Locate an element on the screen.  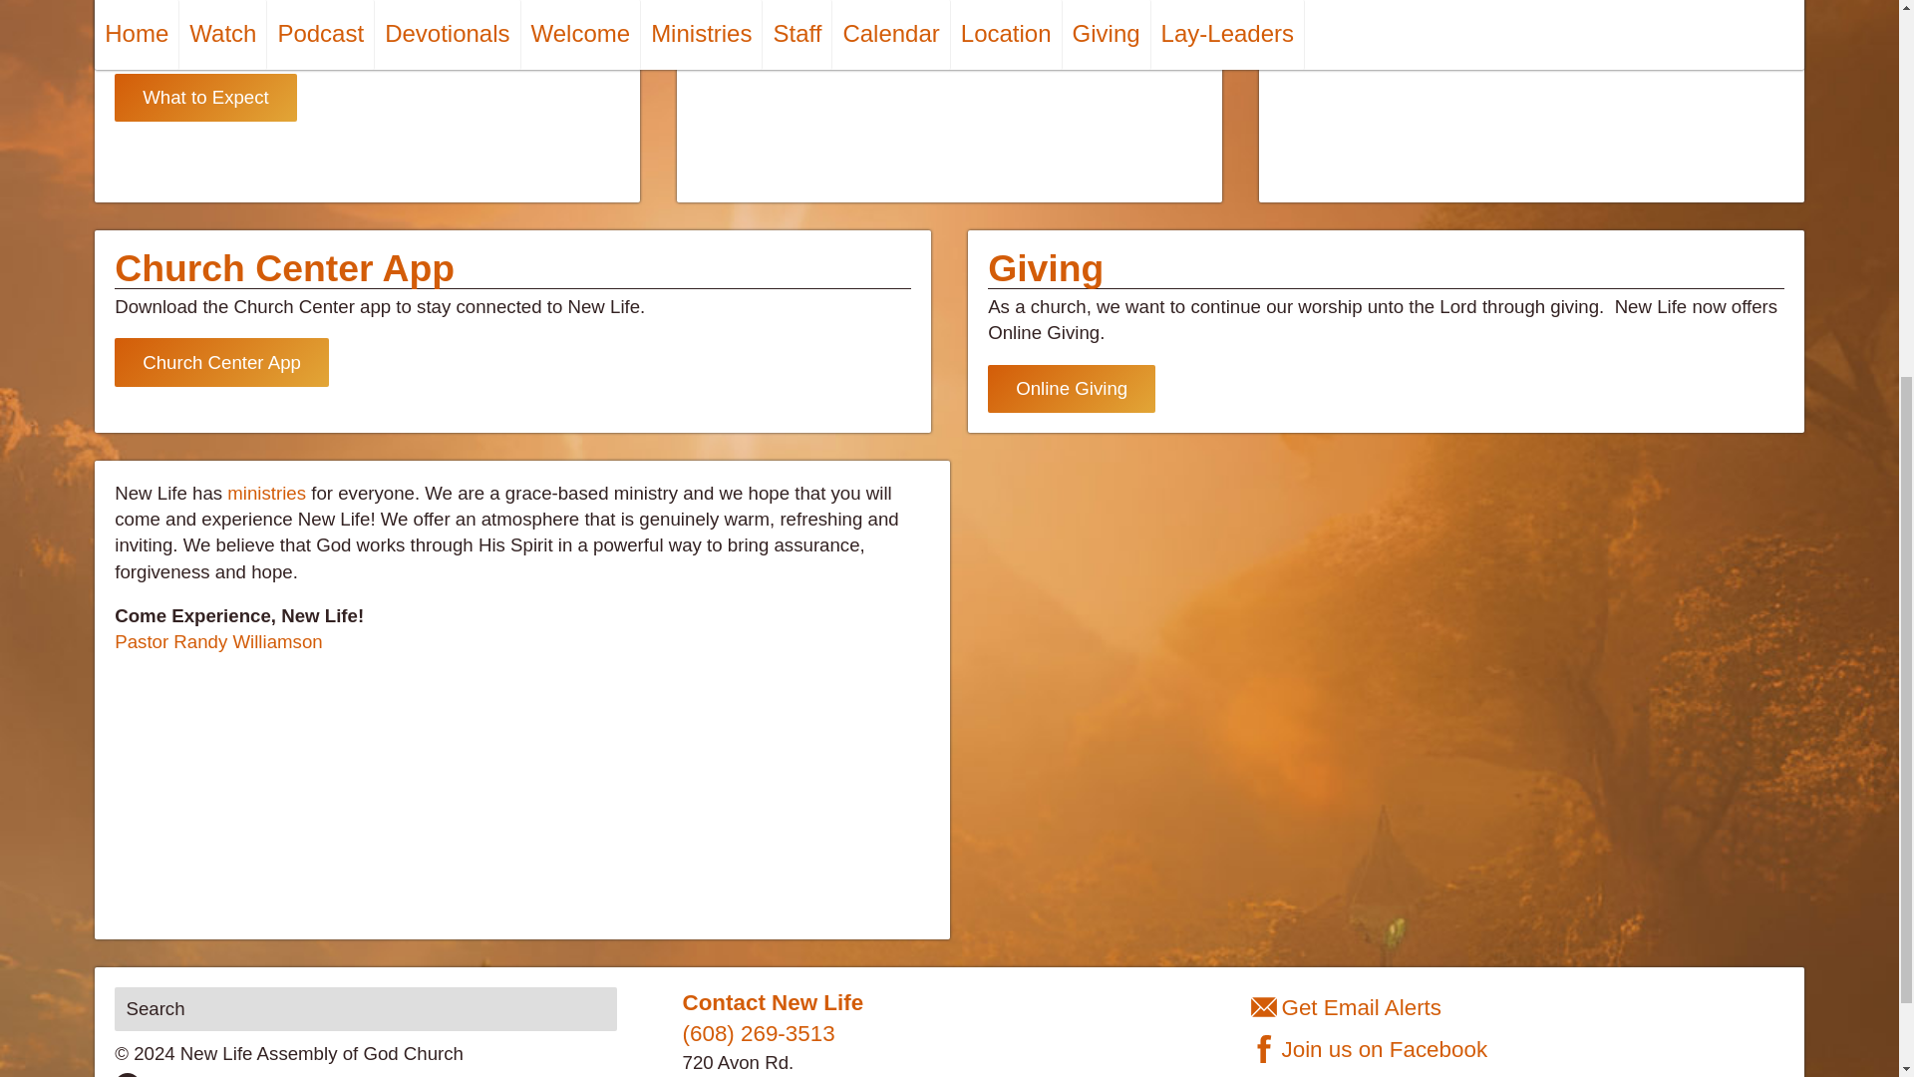
Giving is located at coordinates (1045, 268).